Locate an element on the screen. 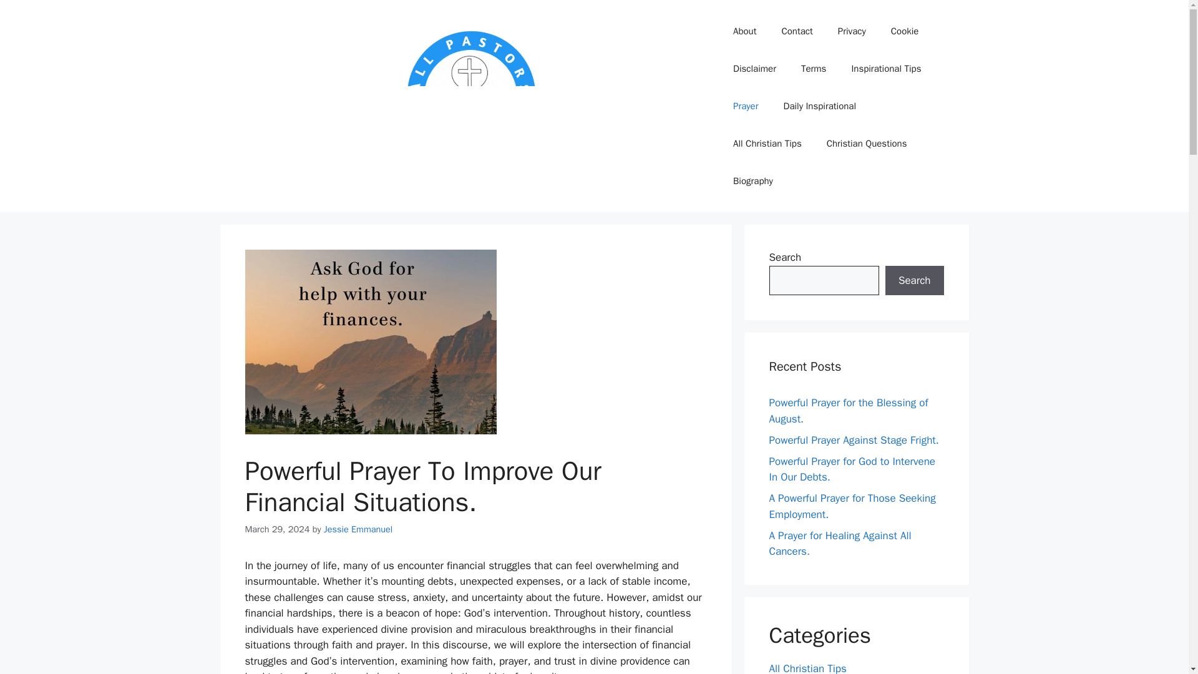 The width and height of the screenshot is (1198, 674). A Prayer for Healing Against All Cancers. is located at coordinates (840, 544).